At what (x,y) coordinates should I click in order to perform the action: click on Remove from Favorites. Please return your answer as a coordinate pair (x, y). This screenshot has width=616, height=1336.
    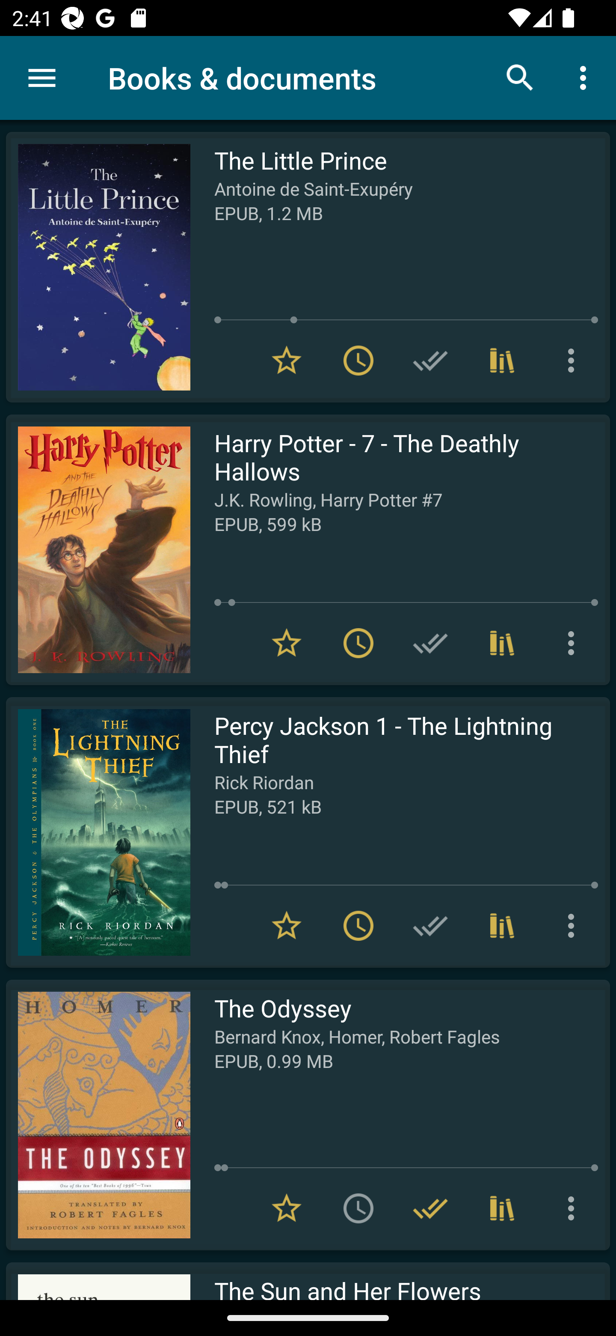
    Looking at the image, I should click on (287, 1208).